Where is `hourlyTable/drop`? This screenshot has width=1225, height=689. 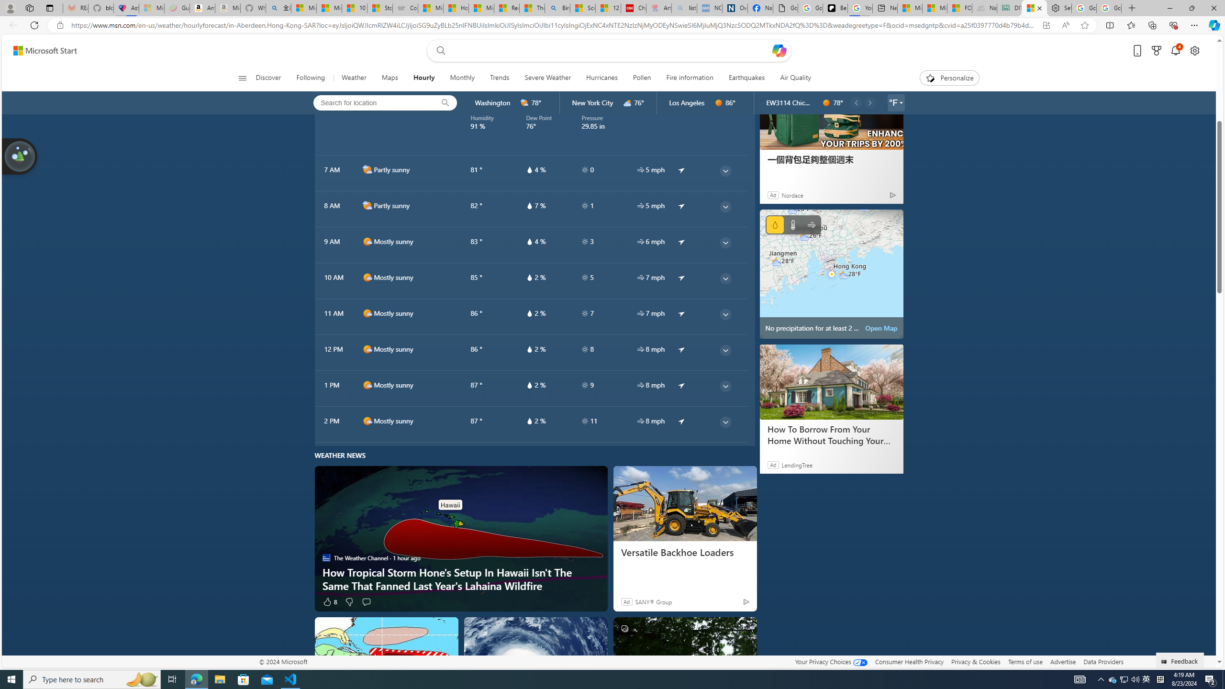 hourlyTable/drop is located at coordinates (529, 421).